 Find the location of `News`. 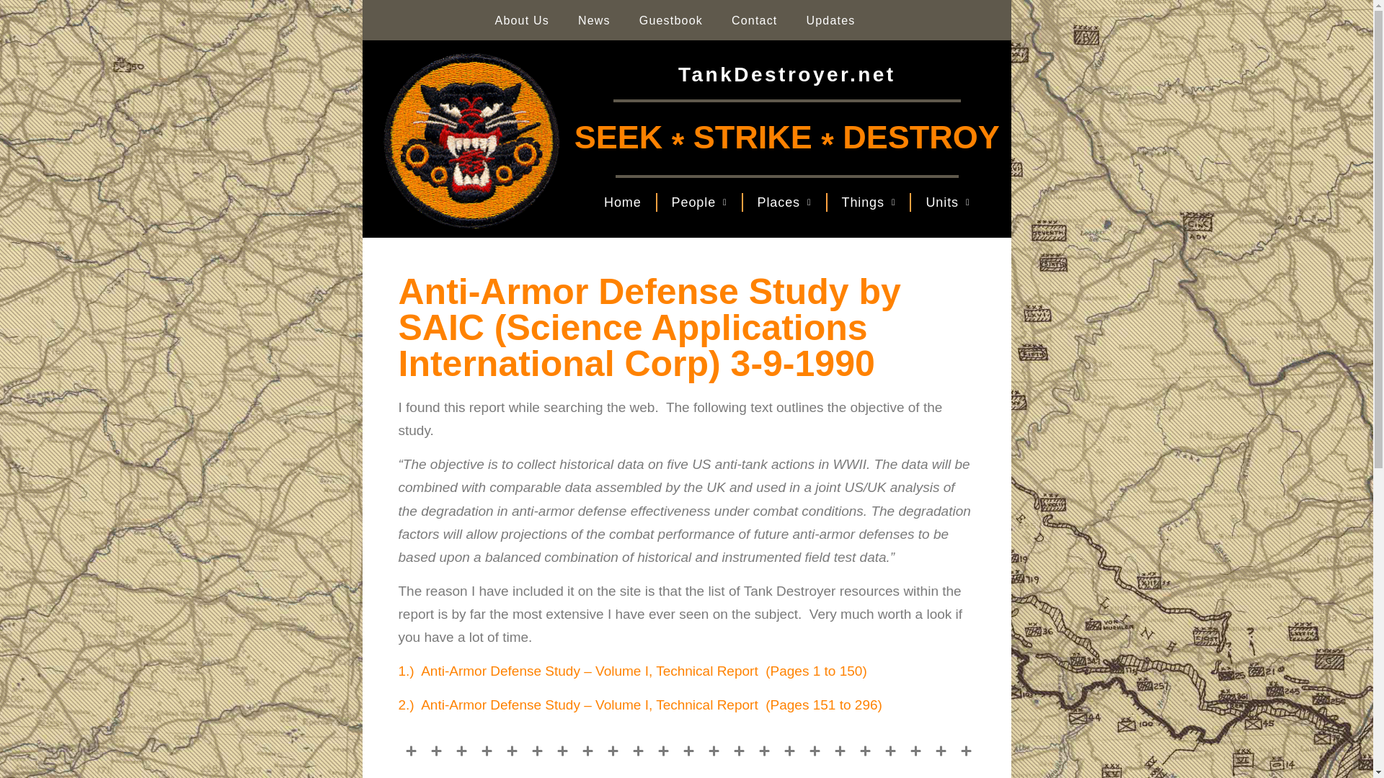

News is located at coordinates (594, 20).